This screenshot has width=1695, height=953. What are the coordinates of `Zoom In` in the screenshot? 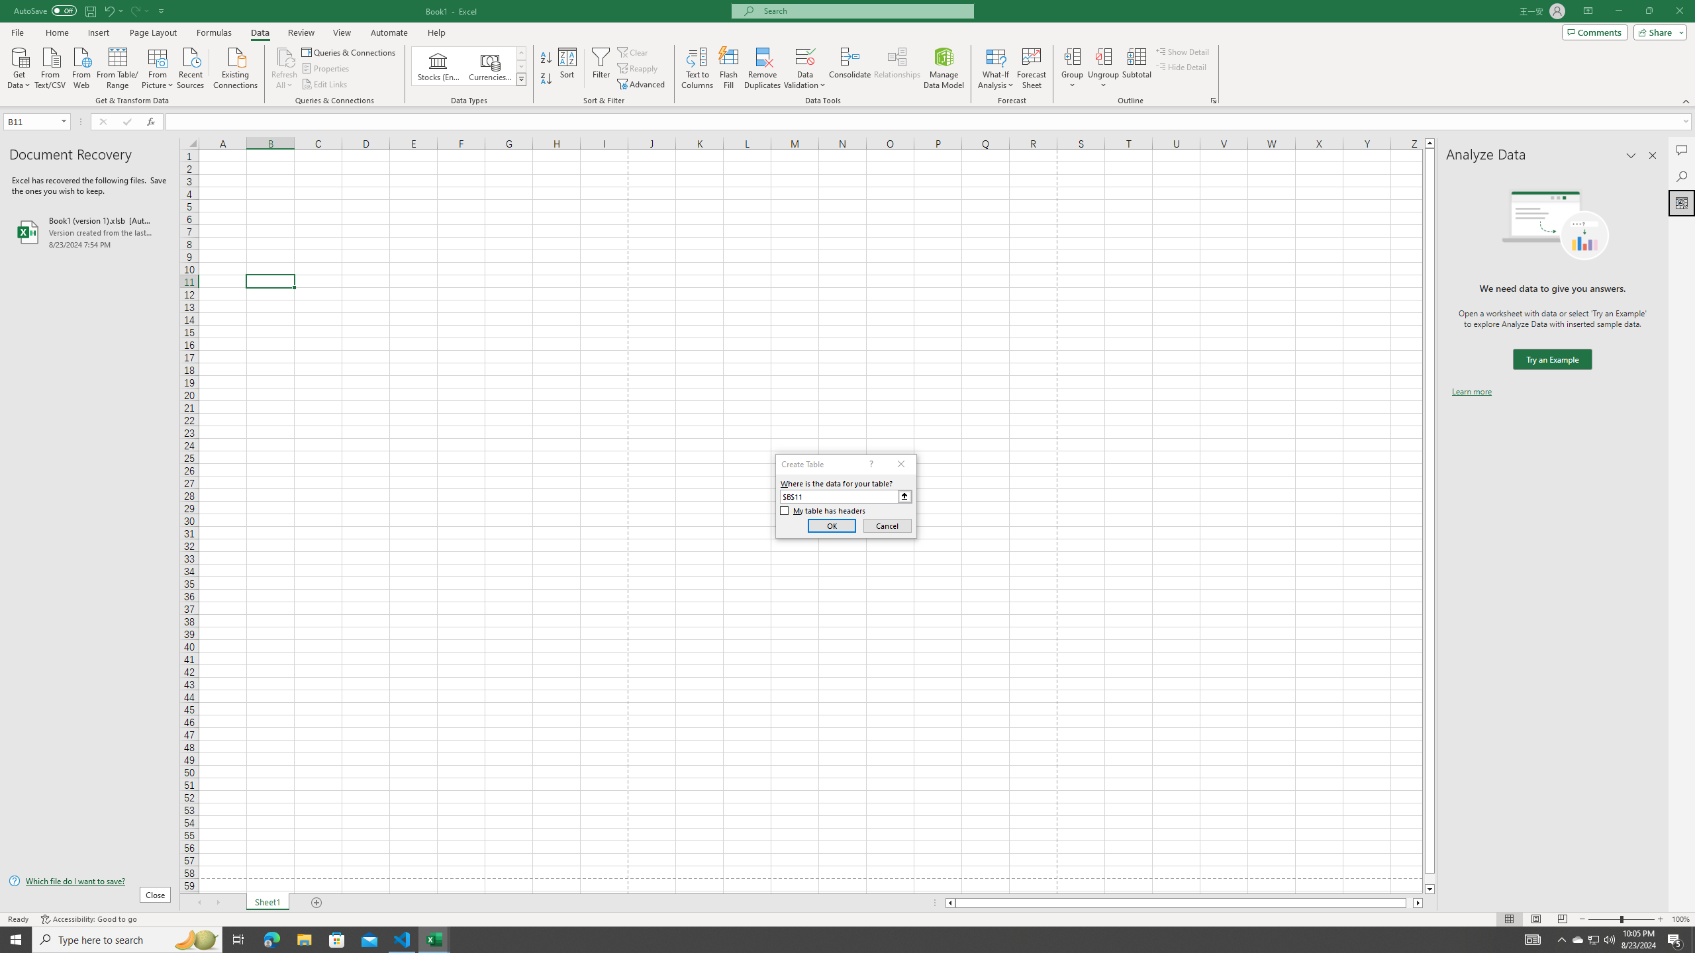 It's located at (1660, 919).